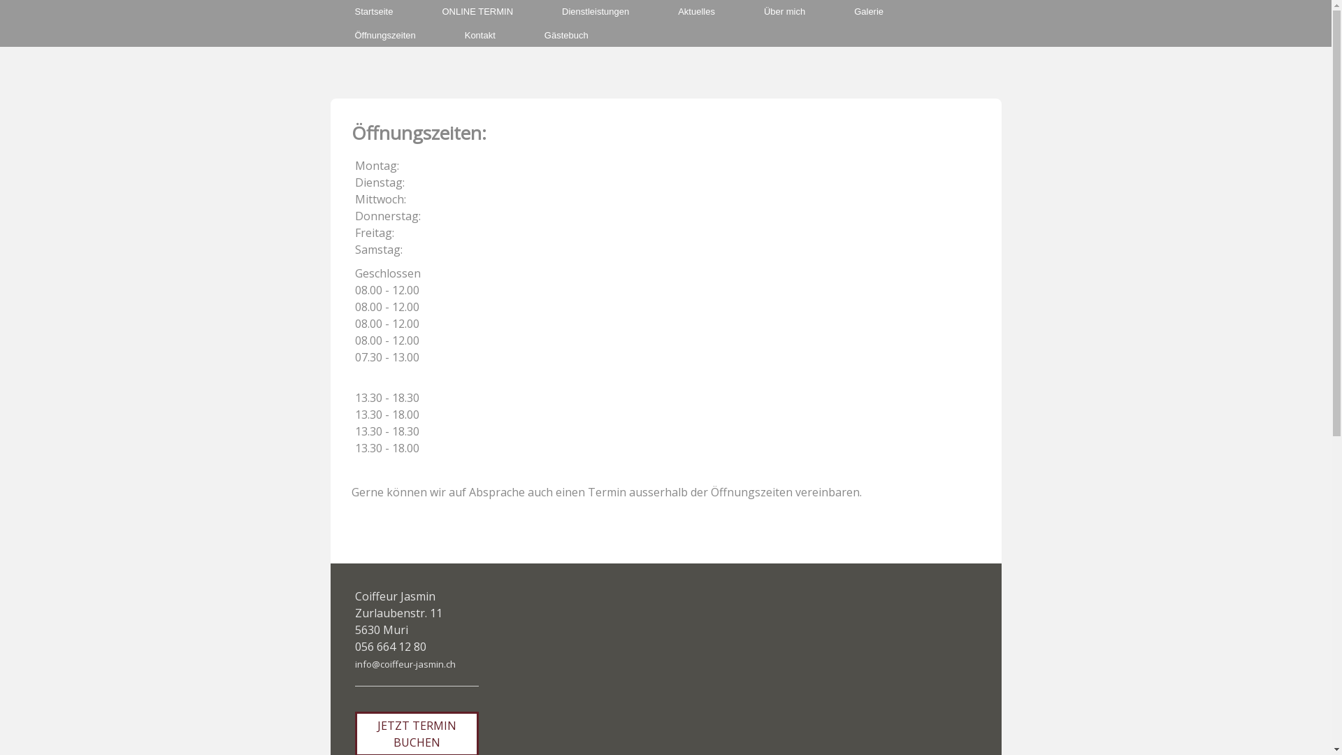  What do you see at coordinates (477, 12) in the screenshot?
I see `ONLINE TERMIN` at bounding box center [477, 12].